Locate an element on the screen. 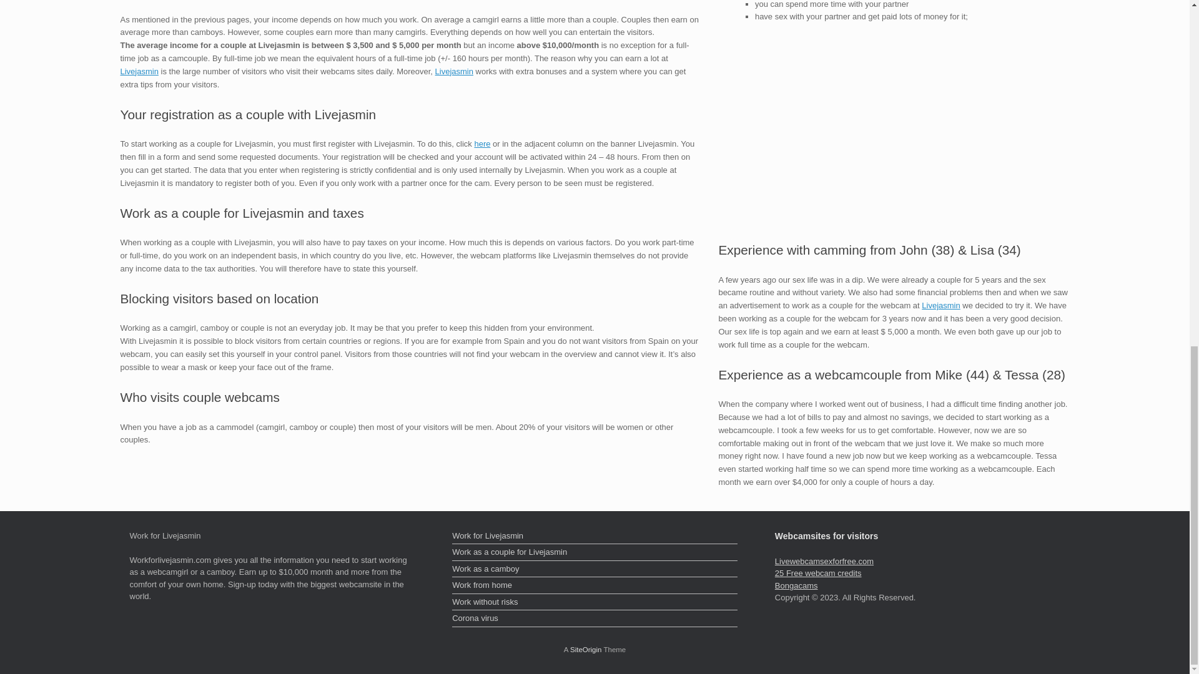  Corona virus is located at coordinates (595, 619).